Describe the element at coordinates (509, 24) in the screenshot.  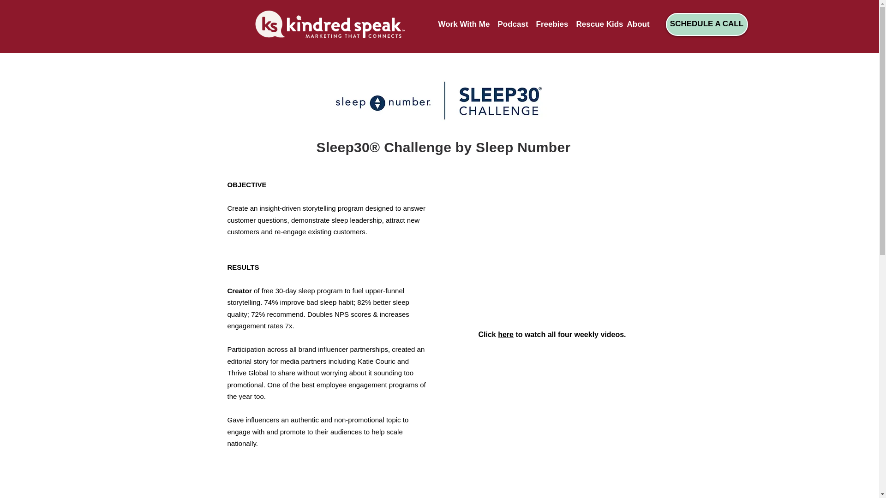
I see `Podcast` at that location.